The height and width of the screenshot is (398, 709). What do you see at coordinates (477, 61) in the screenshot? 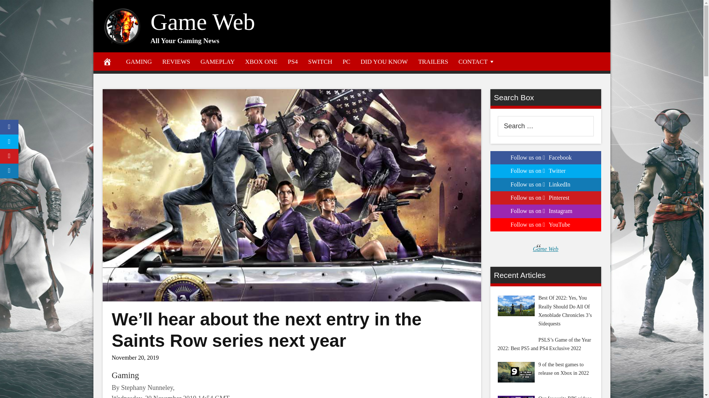
I see `CONTACT` at bounding box center [477, 61].